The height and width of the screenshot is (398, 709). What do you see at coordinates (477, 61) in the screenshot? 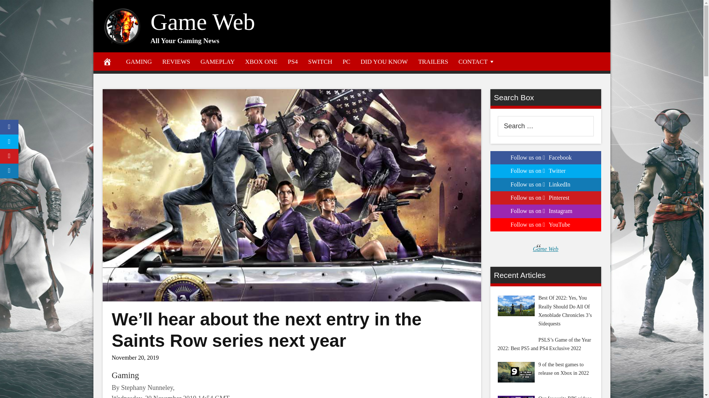
I see `CONTACT` at bounding box center [477, 61].